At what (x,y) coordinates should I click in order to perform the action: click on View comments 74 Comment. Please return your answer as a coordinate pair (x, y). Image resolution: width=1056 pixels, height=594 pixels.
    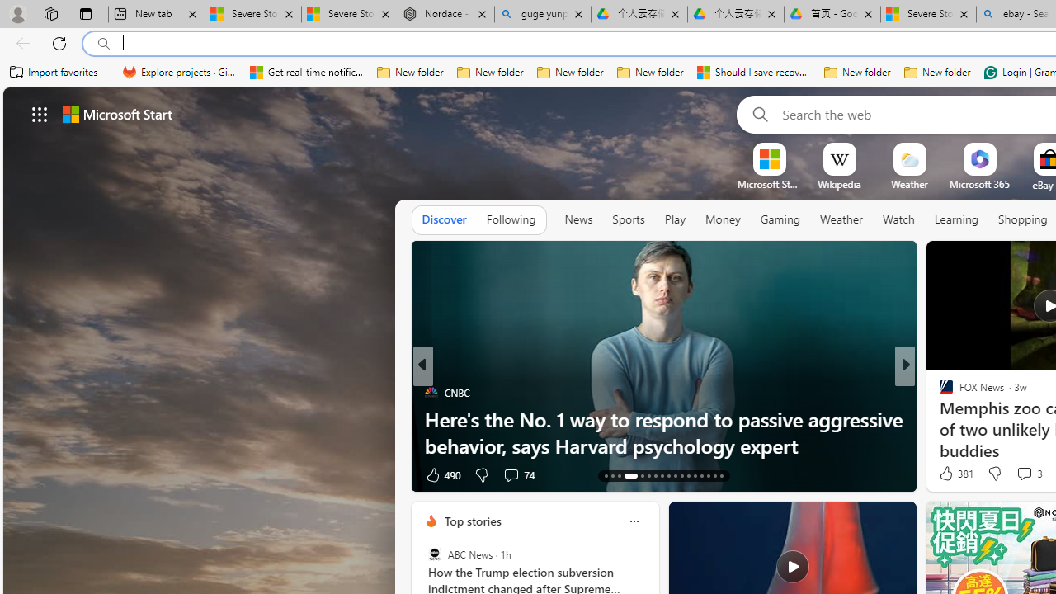
    Looking at the image, I should click on (518, 474).